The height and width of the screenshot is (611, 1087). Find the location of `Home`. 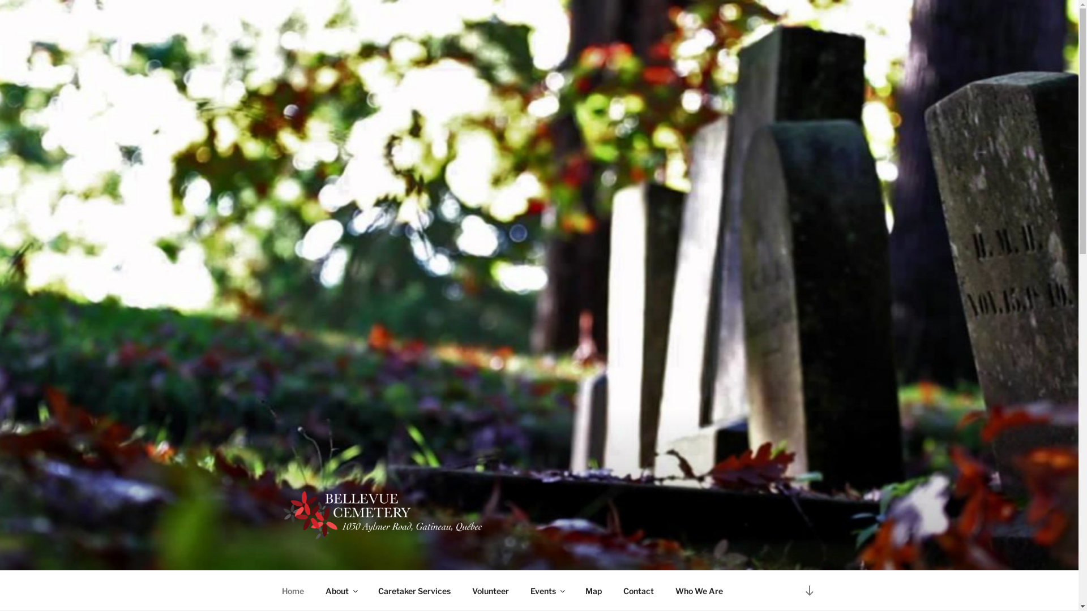

Home is located at coordinates (293, 591).